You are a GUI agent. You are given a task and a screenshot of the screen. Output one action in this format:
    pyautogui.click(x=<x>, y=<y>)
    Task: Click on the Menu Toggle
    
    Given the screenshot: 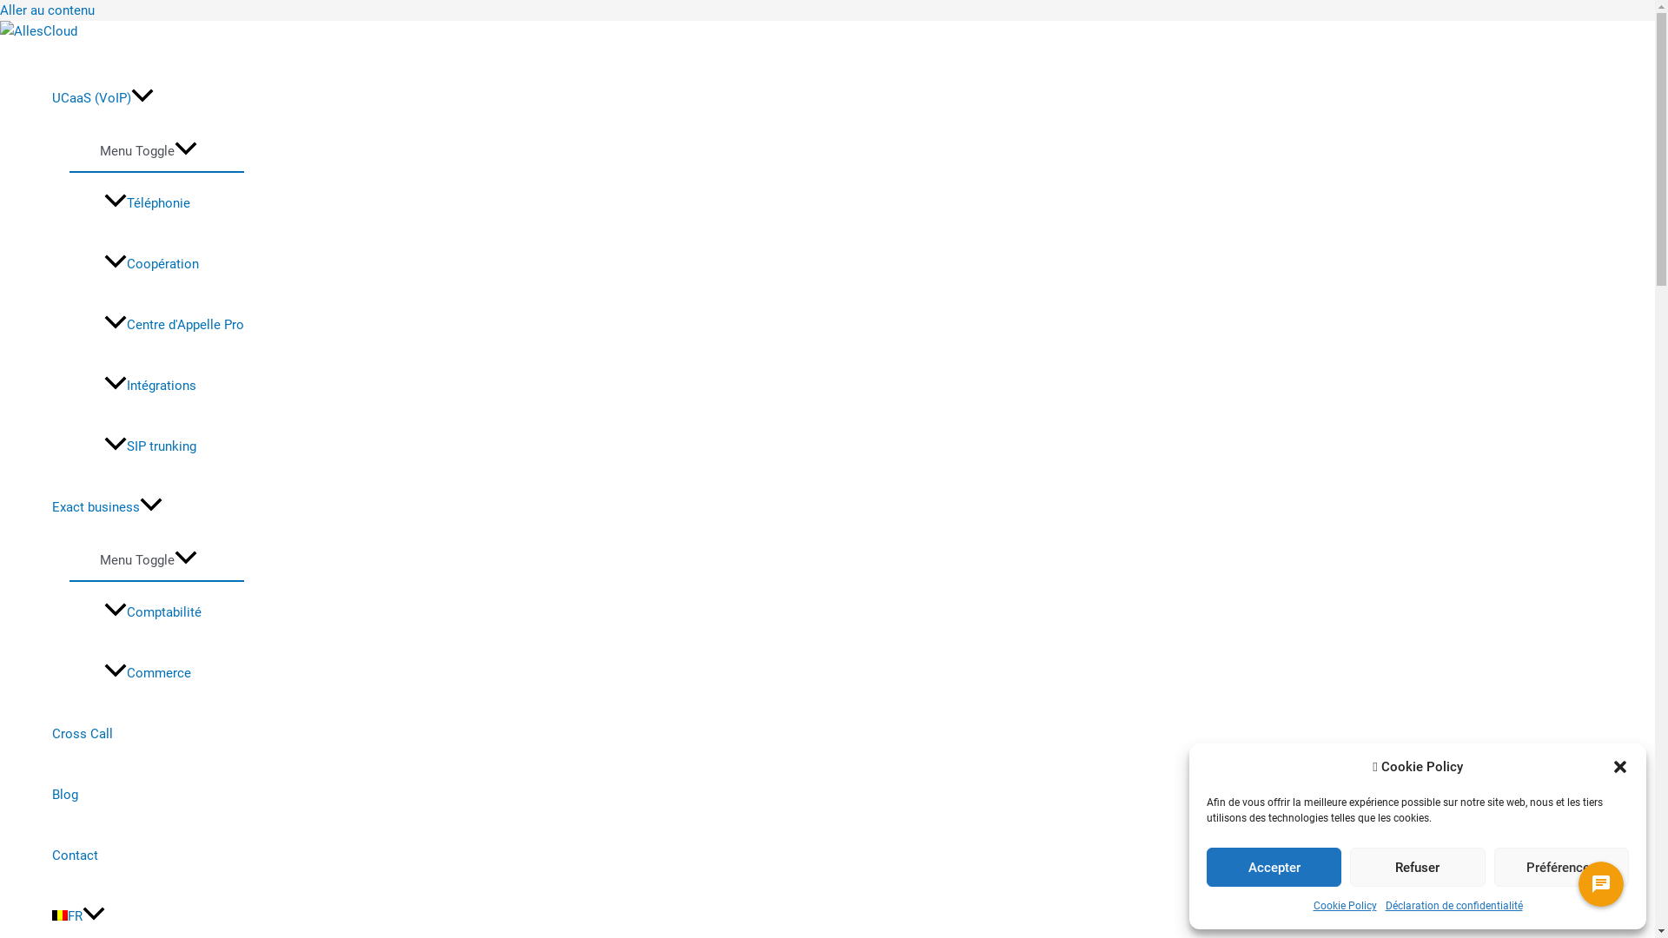 What is the action you would take?
    pyautogui.click(x=148, y=149)
    